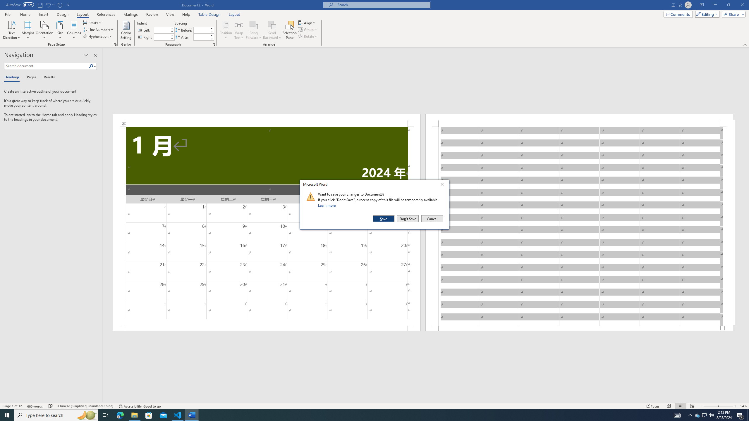 Image resolution: width=749 pixels, height=421 pixels. I want to click on Breaks, so click(92, 23).